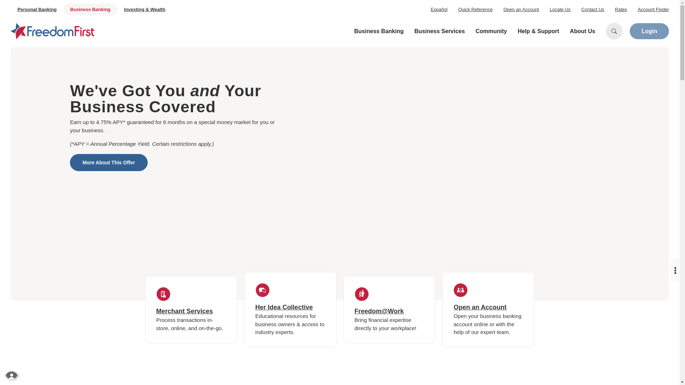  What do you see at coordinates (653, 9) in the screenshot?
I see `Account Finder` at bounding box center [653, 9].